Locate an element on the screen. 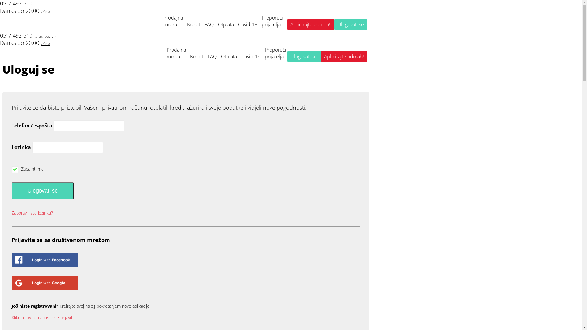 Image resolution: width=587 pixels, height=330 pixels. Kliknite ovdje da biste se prijavili is located at coordinates (42, 318).